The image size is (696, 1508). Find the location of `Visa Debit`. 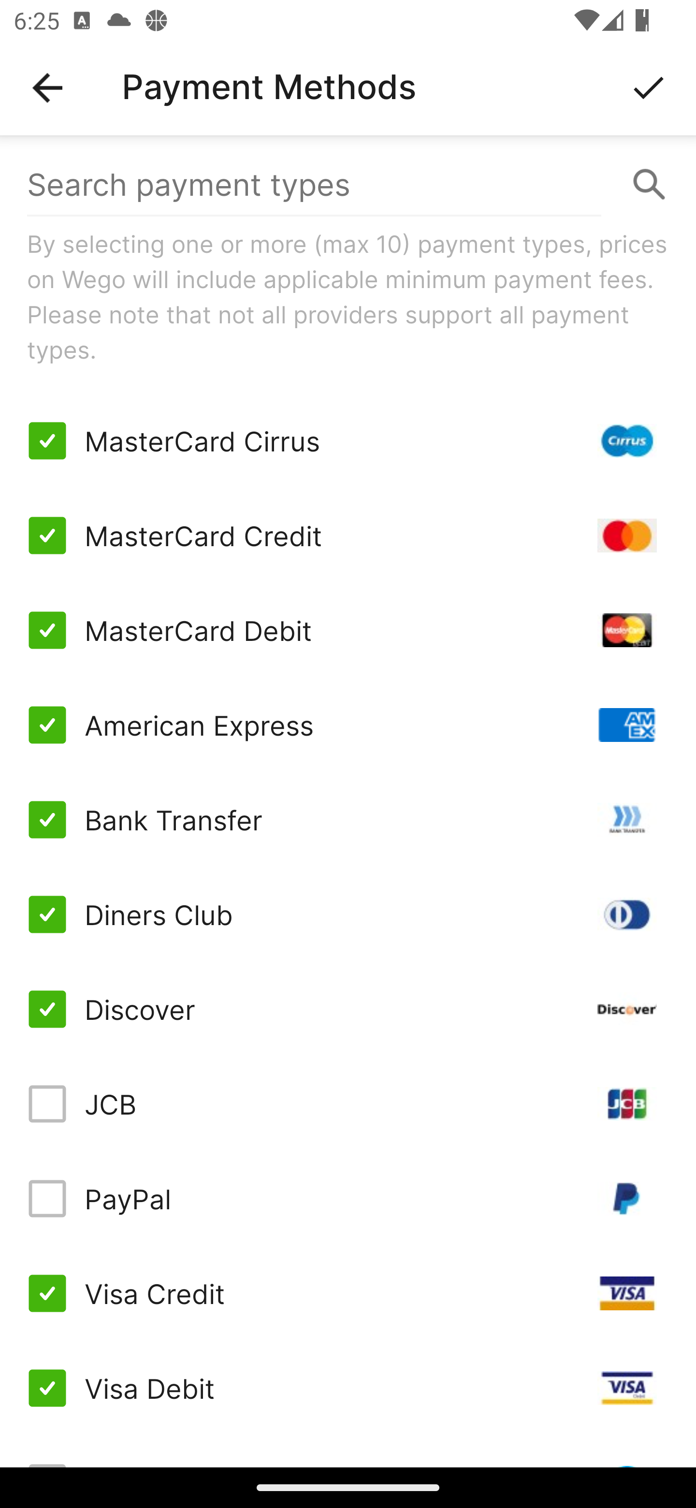

Visa Debit is located at coordinates (348, 1388).